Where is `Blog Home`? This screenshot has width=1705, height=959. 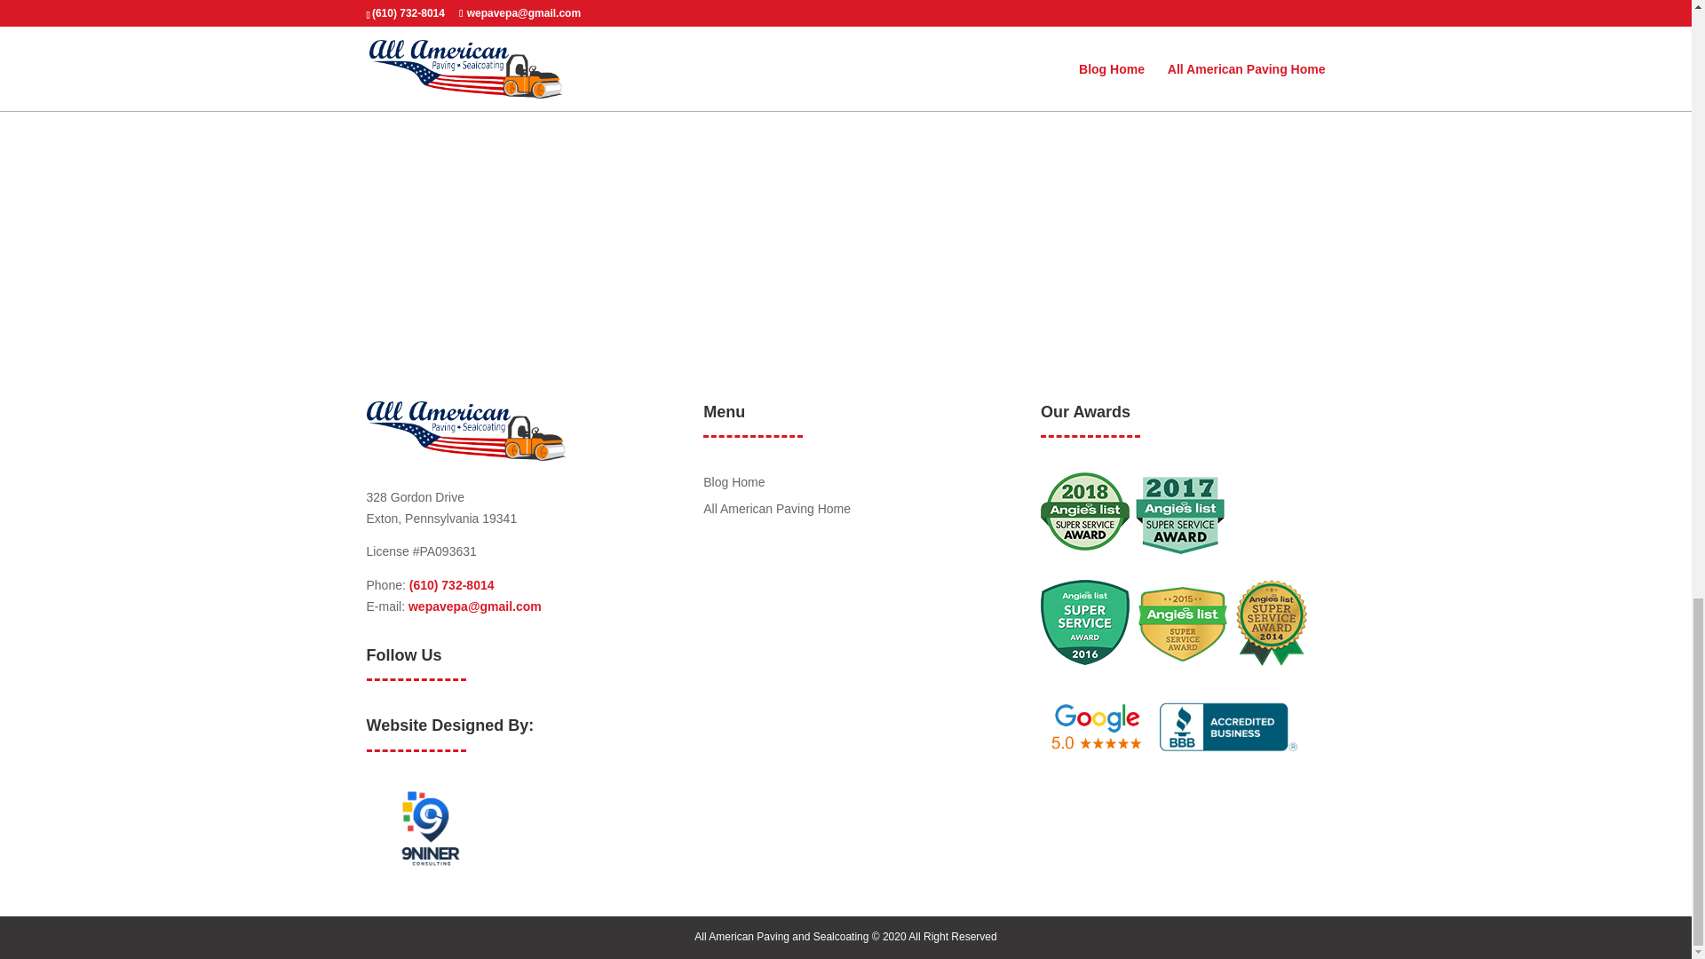
Blog Home is located at coordinates (734, 481).